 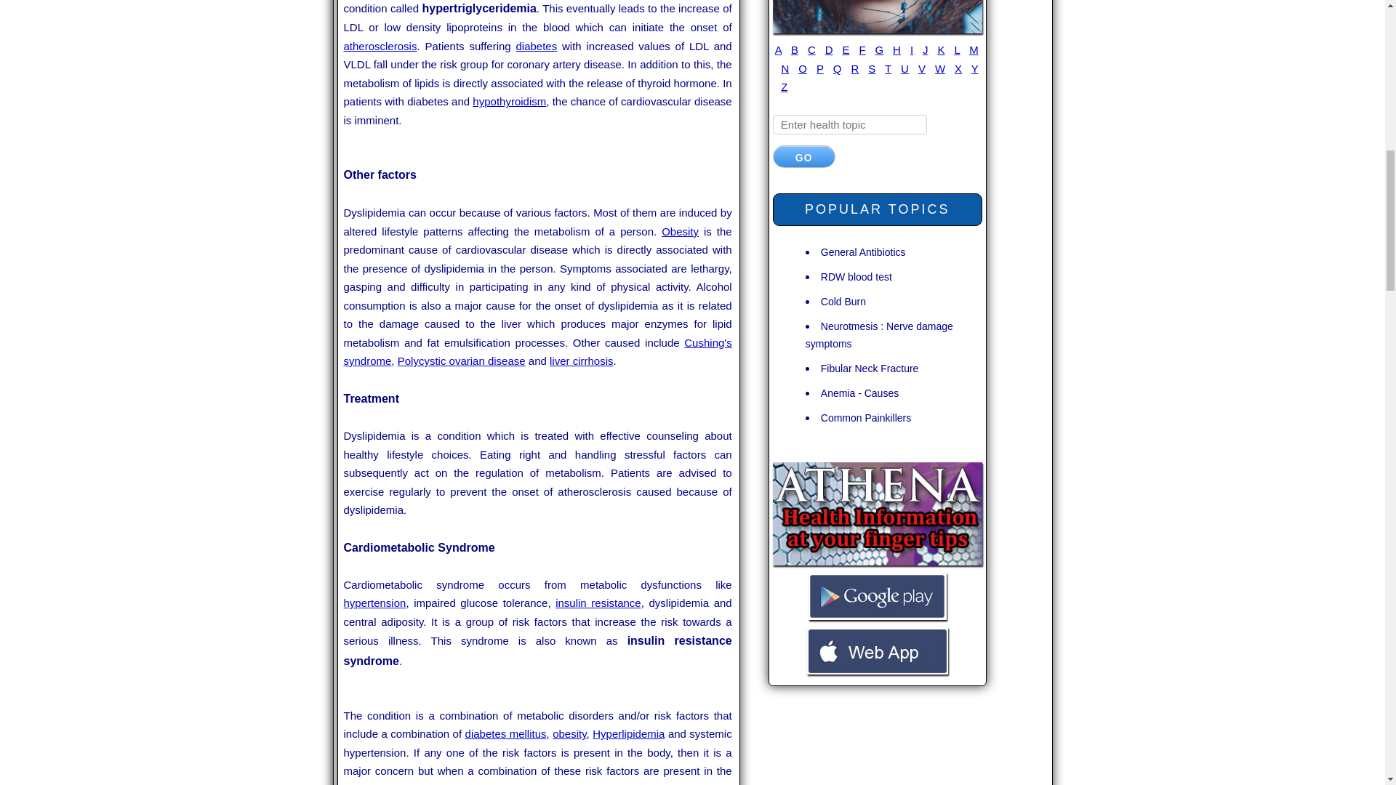 I want to click on Cold Burn, so click(x=843, y=301).